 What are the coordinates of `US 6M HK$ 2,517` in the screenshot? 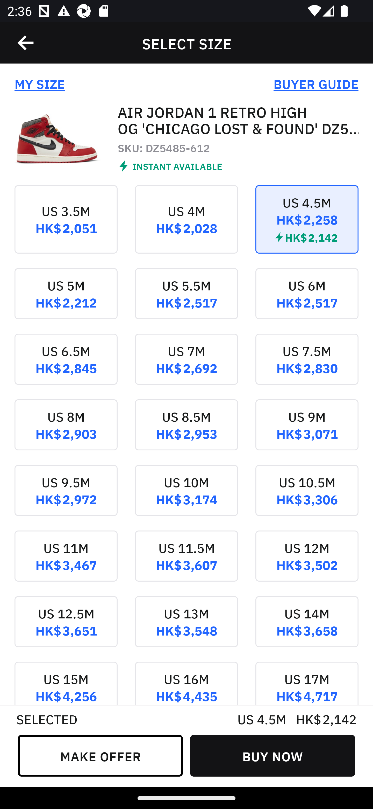 It's located at (307, 300).